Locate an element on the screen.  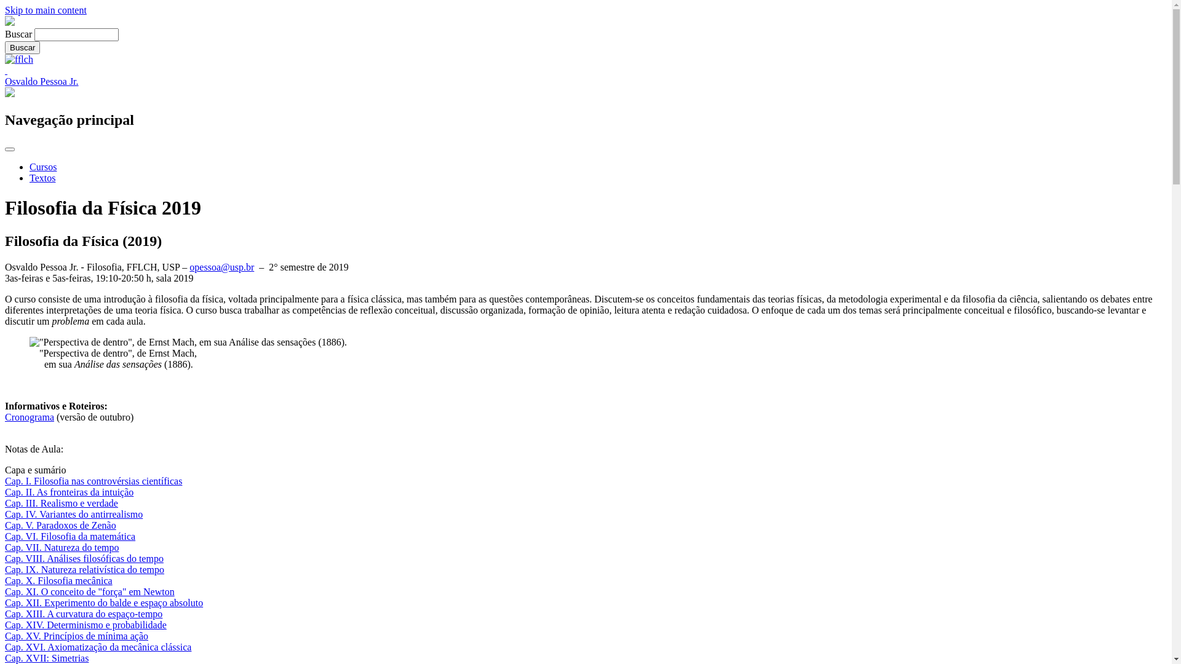
opessoa@usp.br is located at coordinates (221, 267).